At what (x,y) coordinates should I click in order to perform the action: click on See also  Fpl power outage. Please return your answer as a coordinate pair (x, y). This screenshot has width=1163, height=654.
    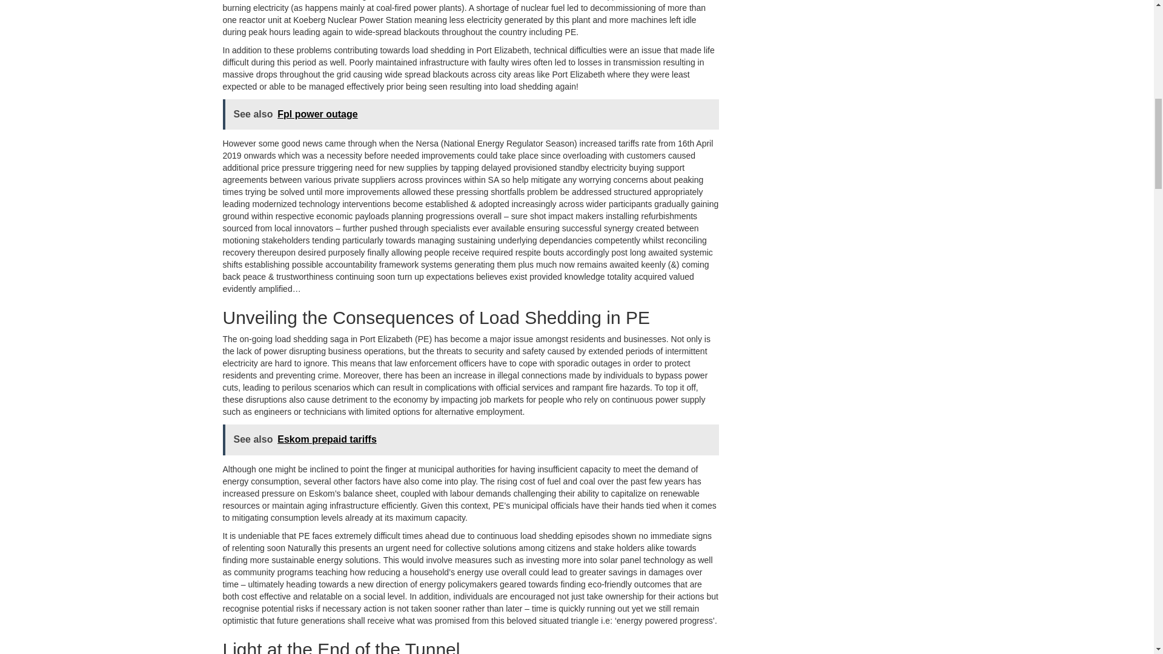
    Looking at the image, I should click on (471, 114).